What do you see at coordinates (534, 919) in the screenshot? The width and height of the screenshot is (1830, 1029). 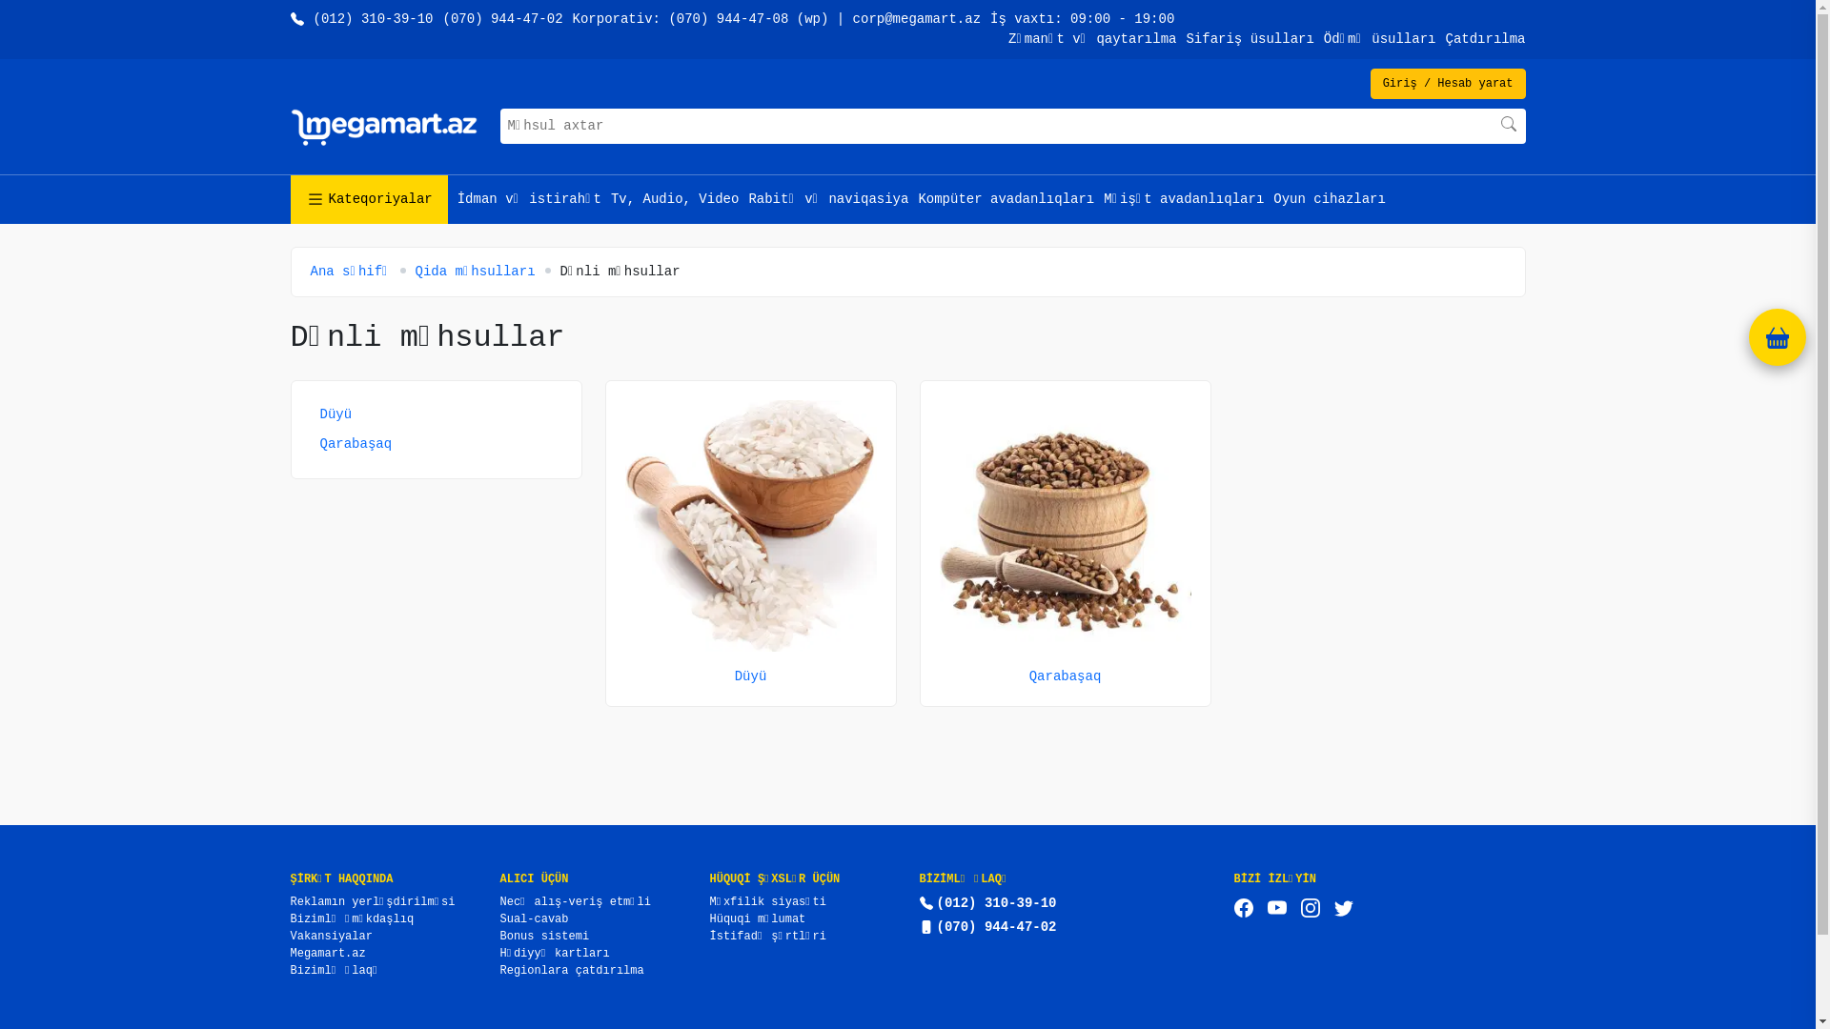 I see `Sual-cavab` at bounding box center [534, 919].